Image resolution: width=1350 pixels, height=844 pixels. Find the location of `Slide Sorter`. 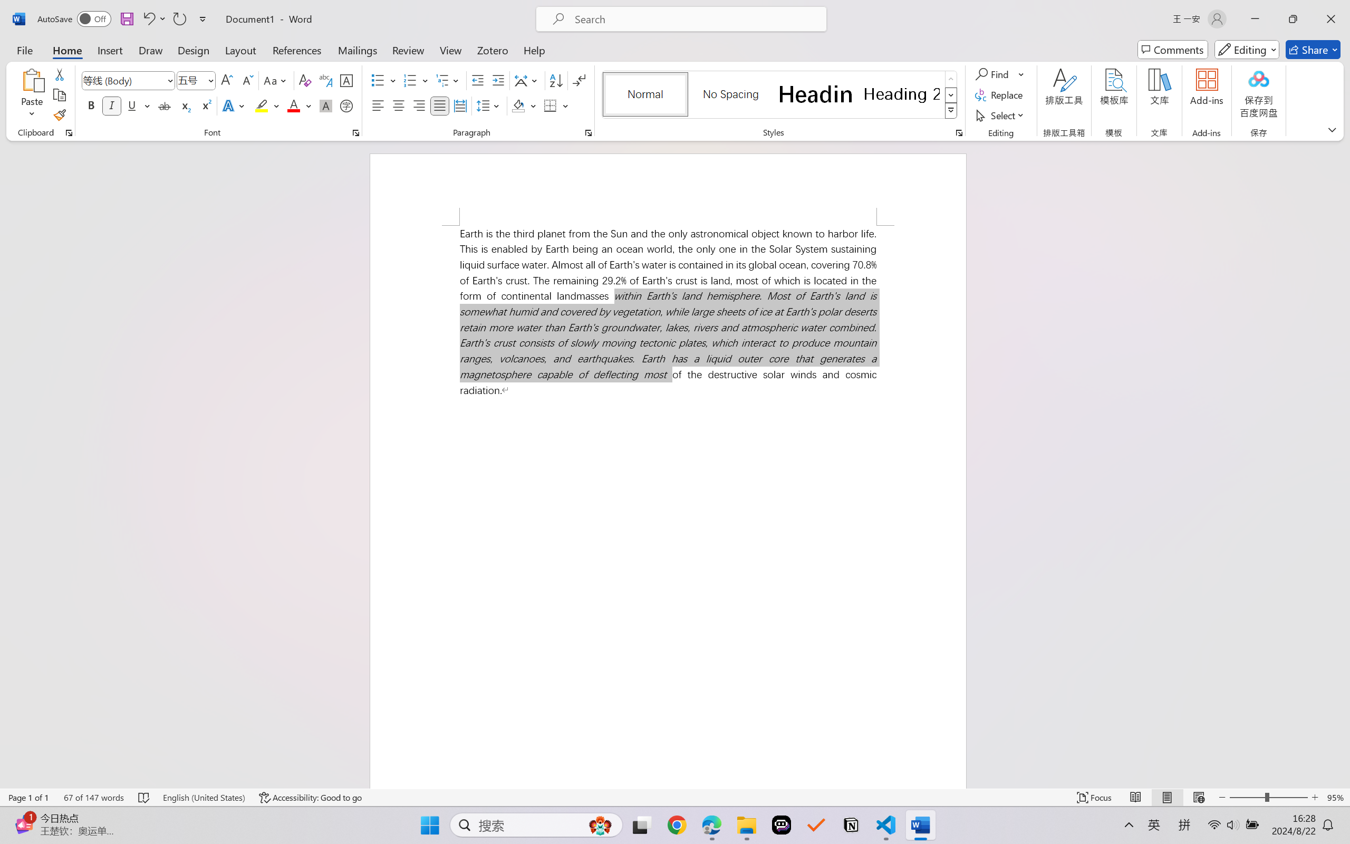

Slide Sorter is located at coordinates (1189, 814).